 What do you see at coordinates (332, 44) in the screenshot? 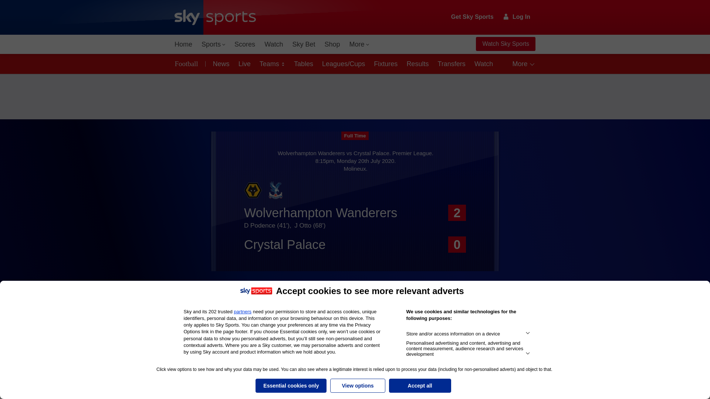
I see `Shop` at bounding box center [332, 44].